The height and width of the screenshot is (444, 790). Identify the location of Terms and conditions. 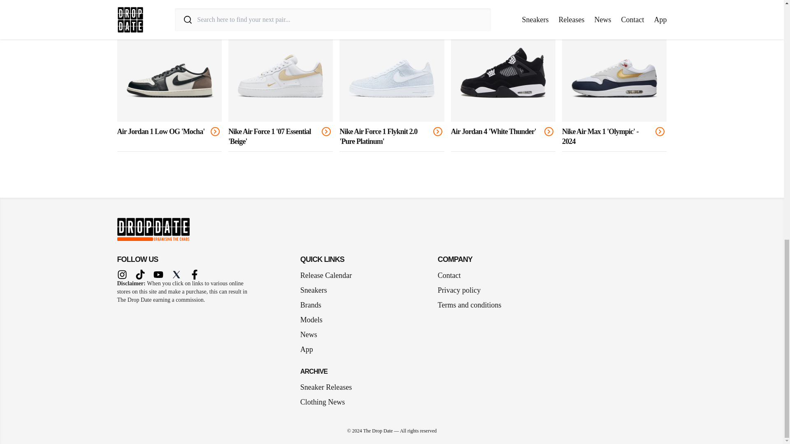
(469, 305).